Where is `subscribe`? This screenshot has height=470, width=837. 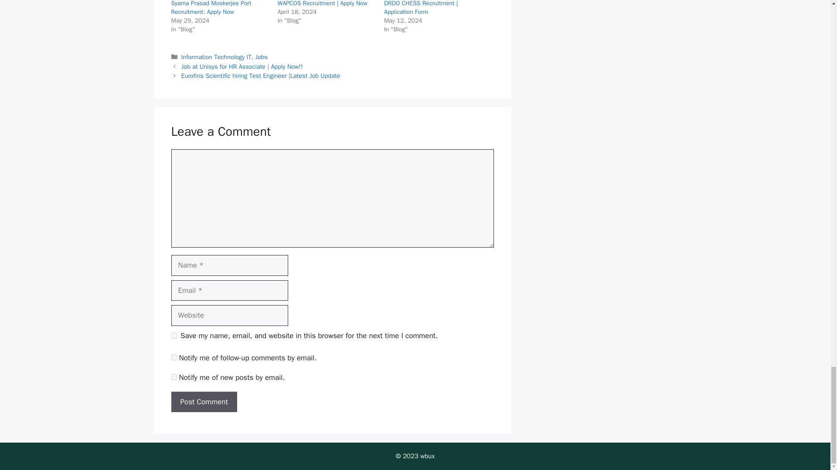
subscribe is located at coordinates (174, 377).